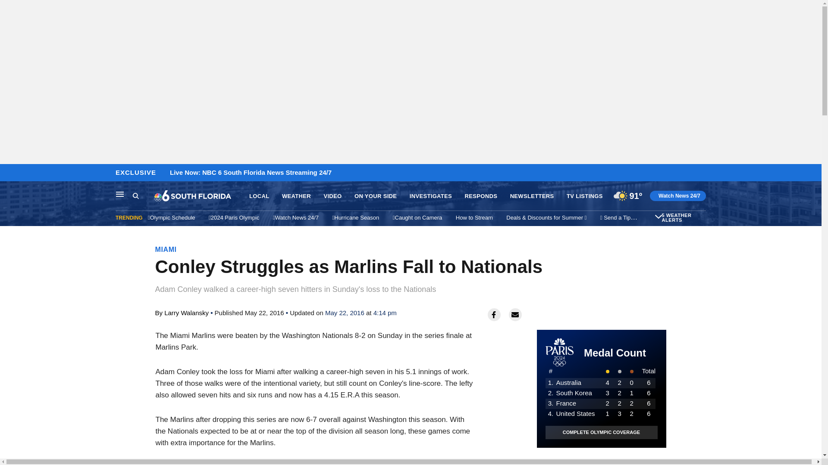 The width and height of the screenshot is (828, 465). Describe the element at coordinates (584, 196) in the screenshot. I see `TV LISTINGS` at that location.